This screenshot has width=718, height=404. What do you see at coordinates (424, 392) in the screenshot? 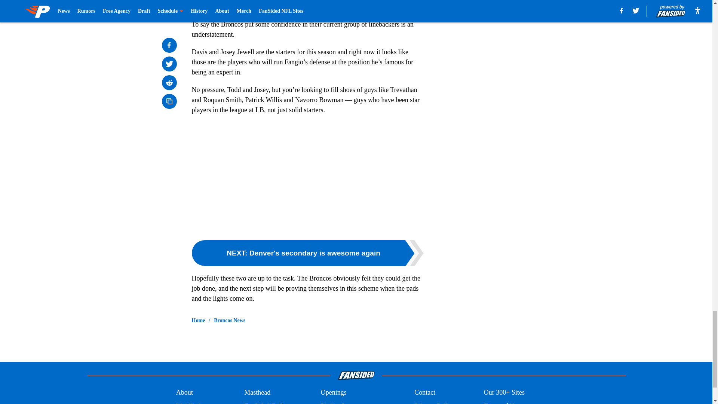
I see `Contact` at bounding box center [424, 392].